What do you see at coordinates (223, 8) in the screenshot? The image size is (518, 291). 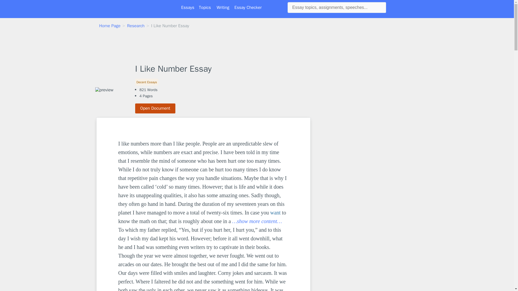 I see `Writing` at bounding box center [223, 8].